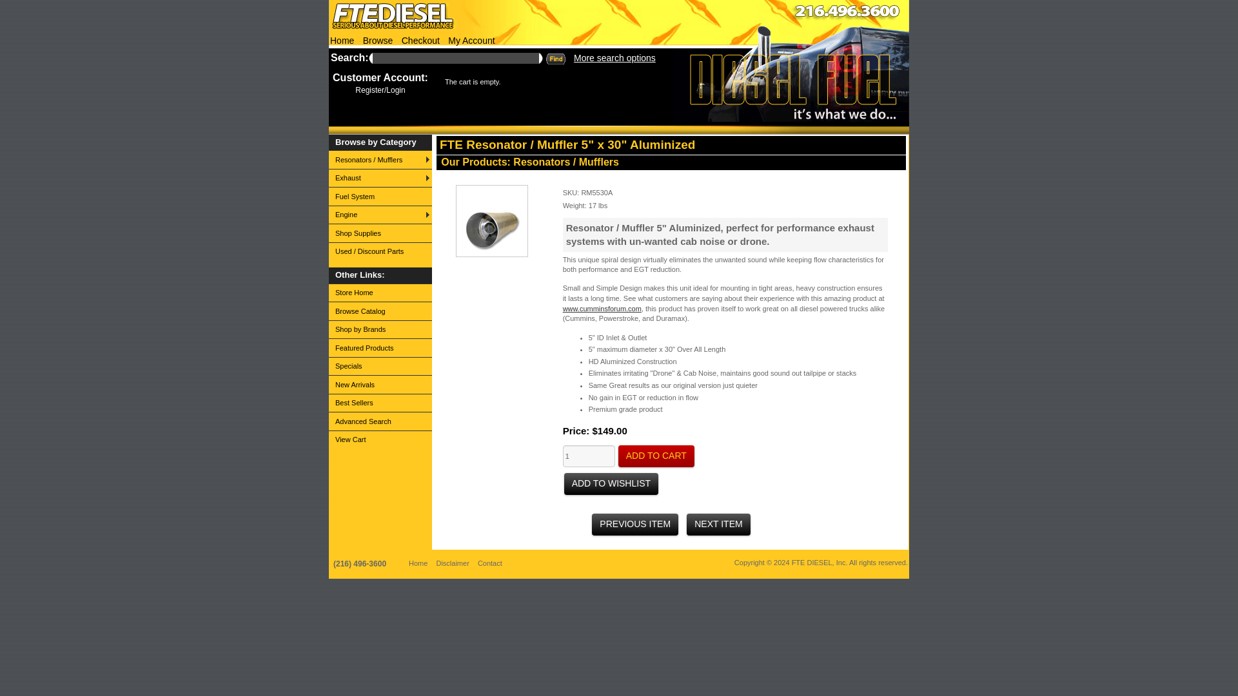 This screenshot has width=1238, height=696. I want to click on My Account, so click(471, 41).